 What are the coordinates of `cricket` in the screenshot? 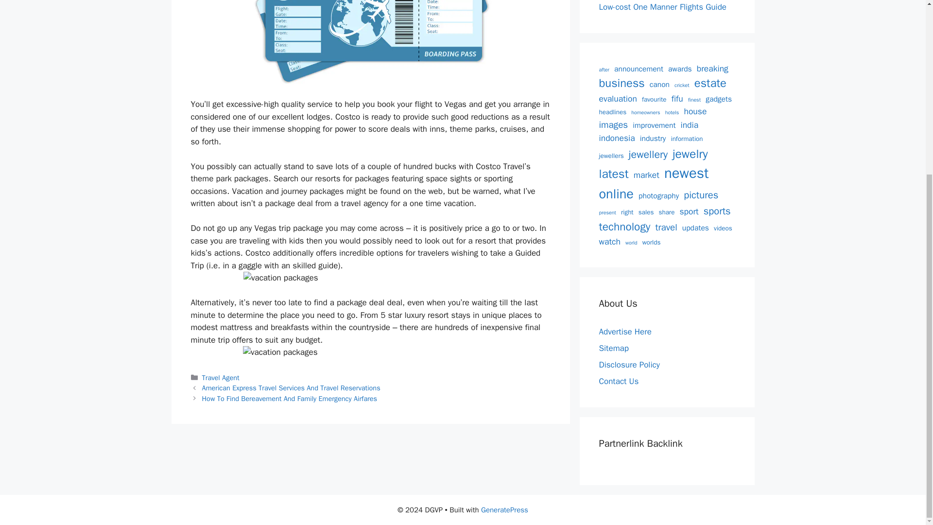 It's located at (682, 86).